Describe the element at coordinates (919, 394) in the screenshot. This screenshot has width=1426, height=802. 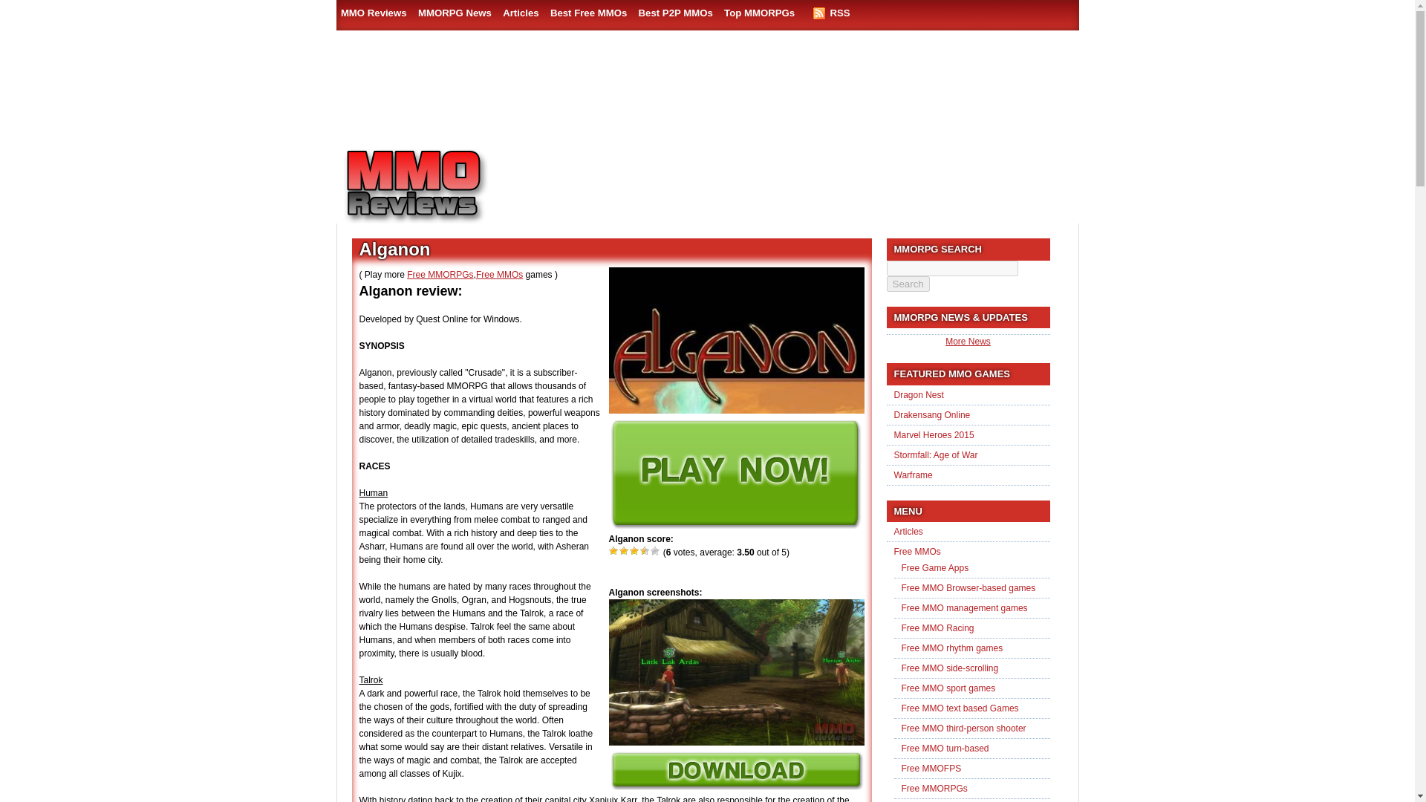
I see `Dragon Nest` at that location.